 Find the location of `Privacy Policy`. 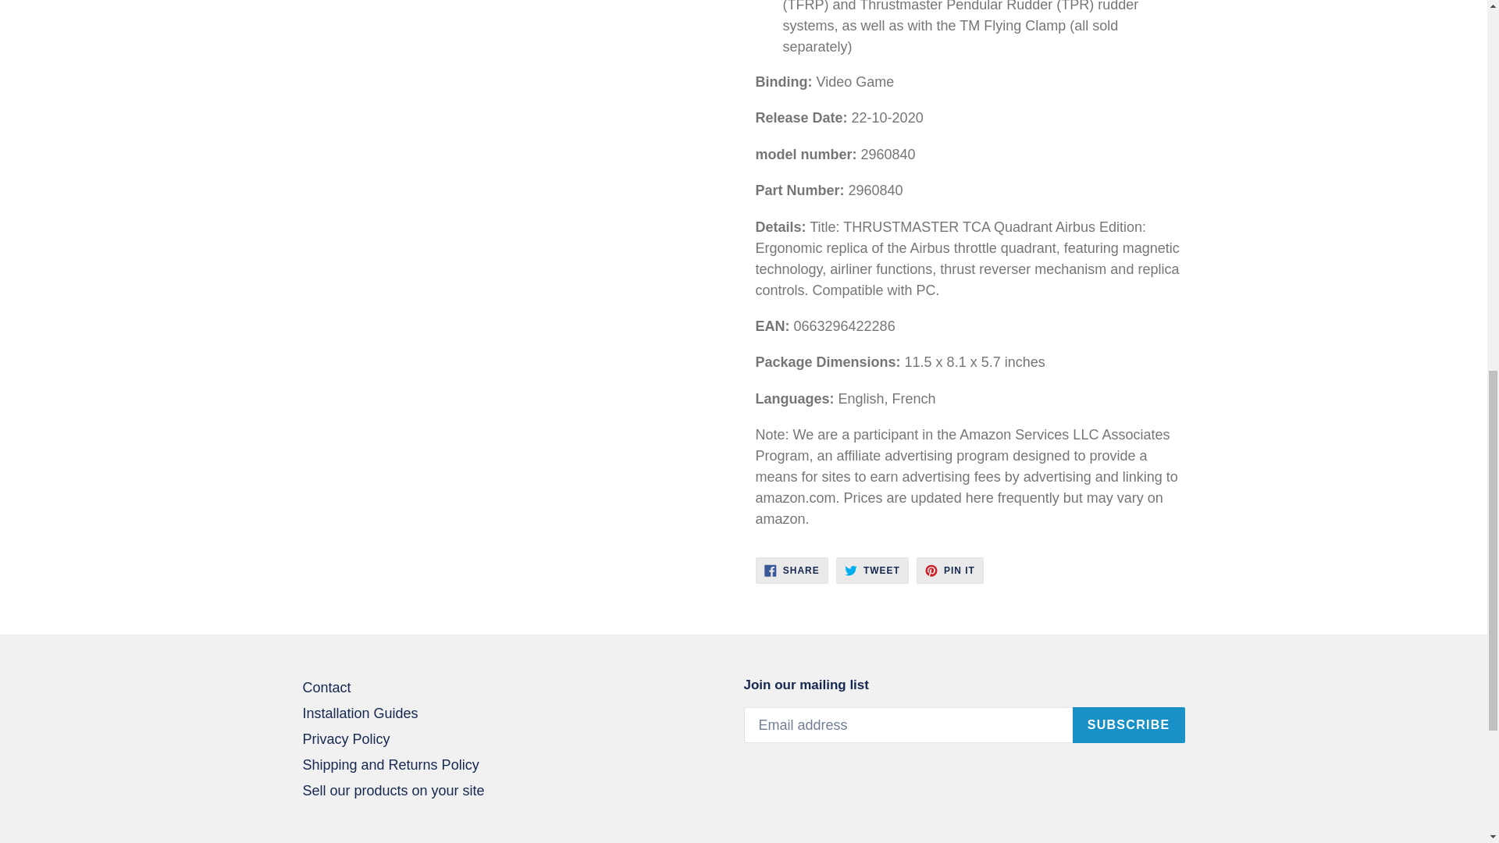

Privacy Policy is located at coordinates (872, 570).